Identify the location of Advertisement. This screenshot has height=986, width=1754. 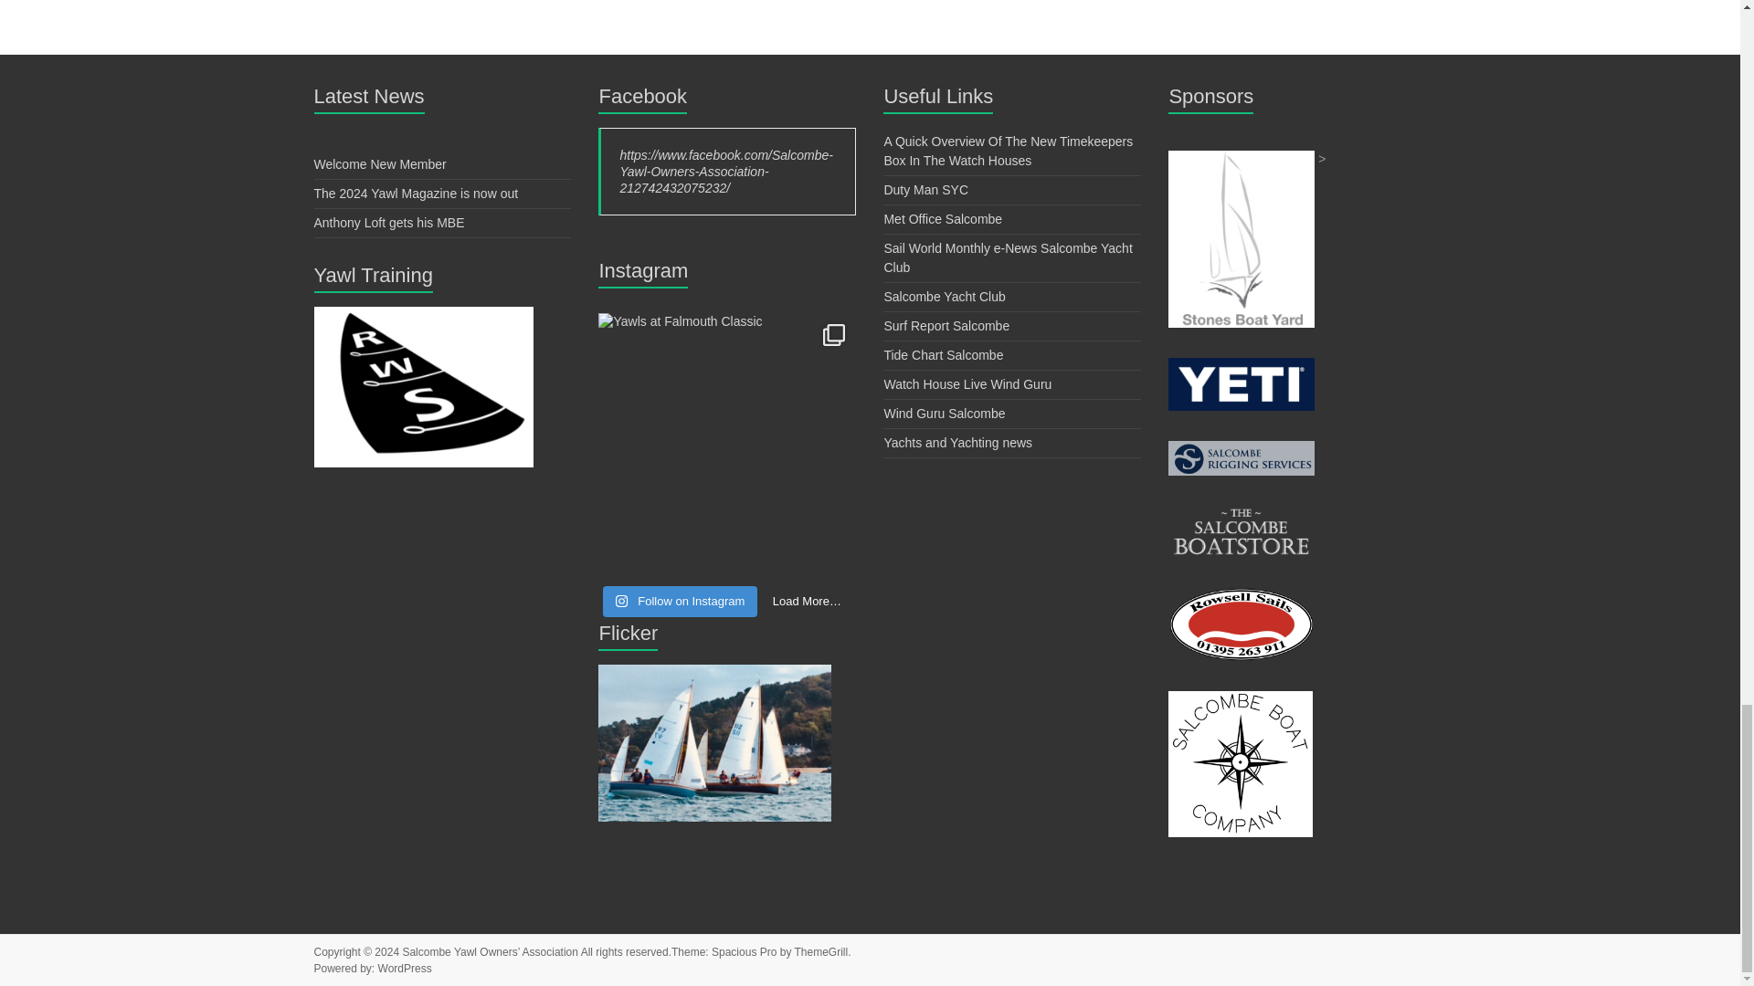
(1241, 159).